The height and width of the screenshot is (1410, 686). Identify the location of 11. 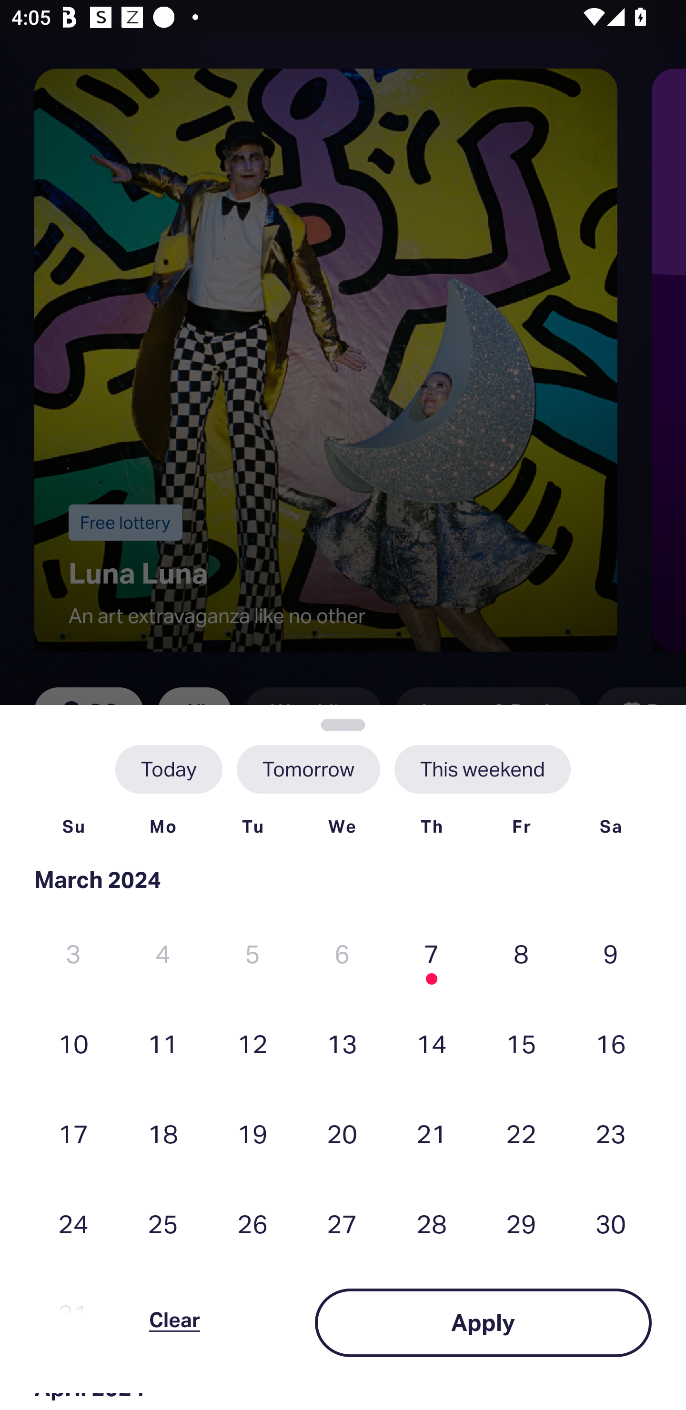
(163, 1043).